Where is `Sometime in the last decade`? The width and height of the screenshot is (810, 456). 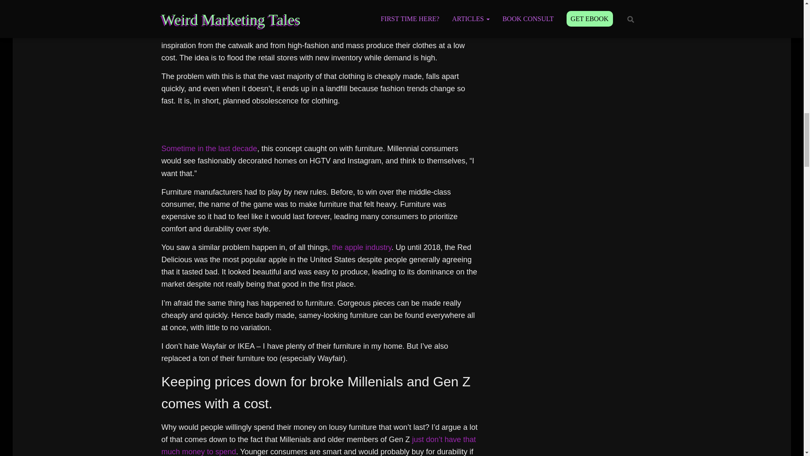
Sometime in the last decade is located at coordinates (209, 149).